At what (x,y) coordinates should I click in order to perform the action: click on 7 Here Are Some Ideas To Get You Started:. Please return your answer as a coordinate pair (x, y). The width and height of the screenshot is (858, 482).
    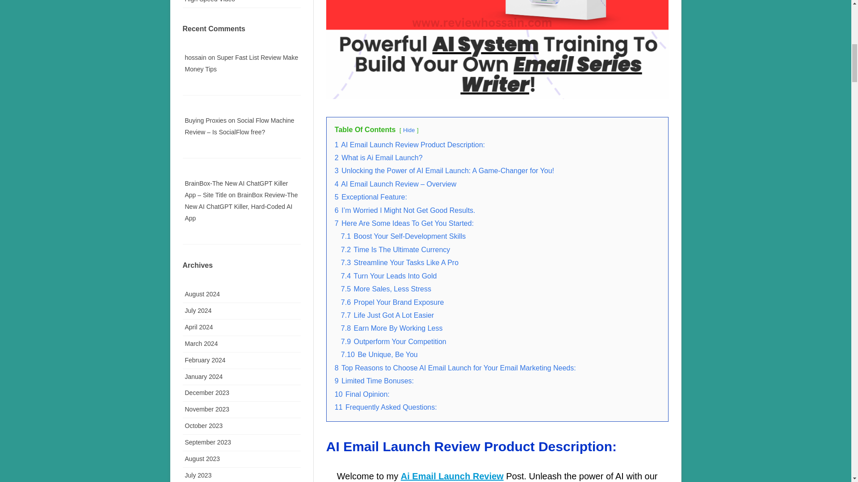
    Looking at the image, I should click on (404, 223).